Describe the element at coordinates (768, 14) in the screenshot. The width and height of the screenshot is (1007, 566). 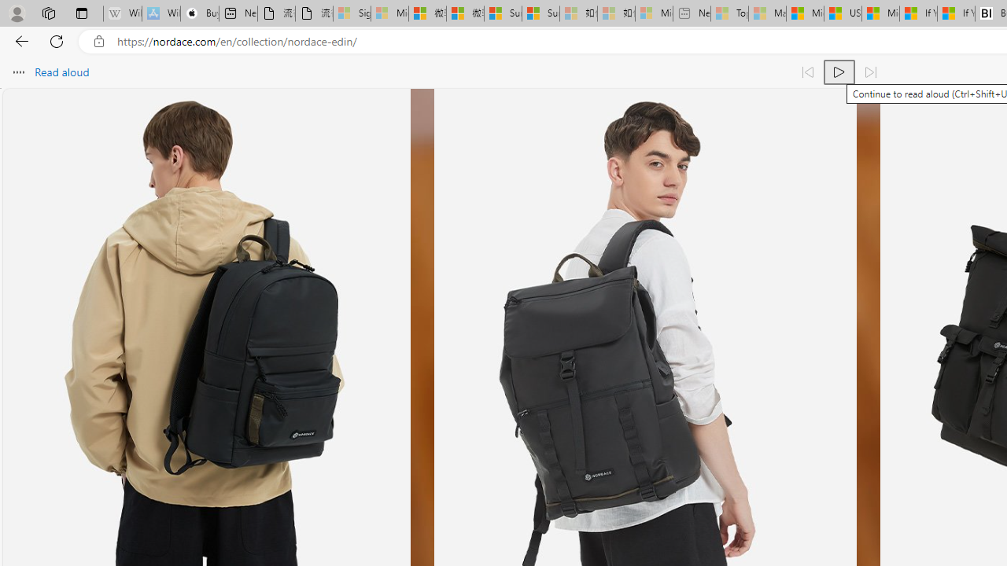
I see `Marine life - MSN - Sleeping` at that location.